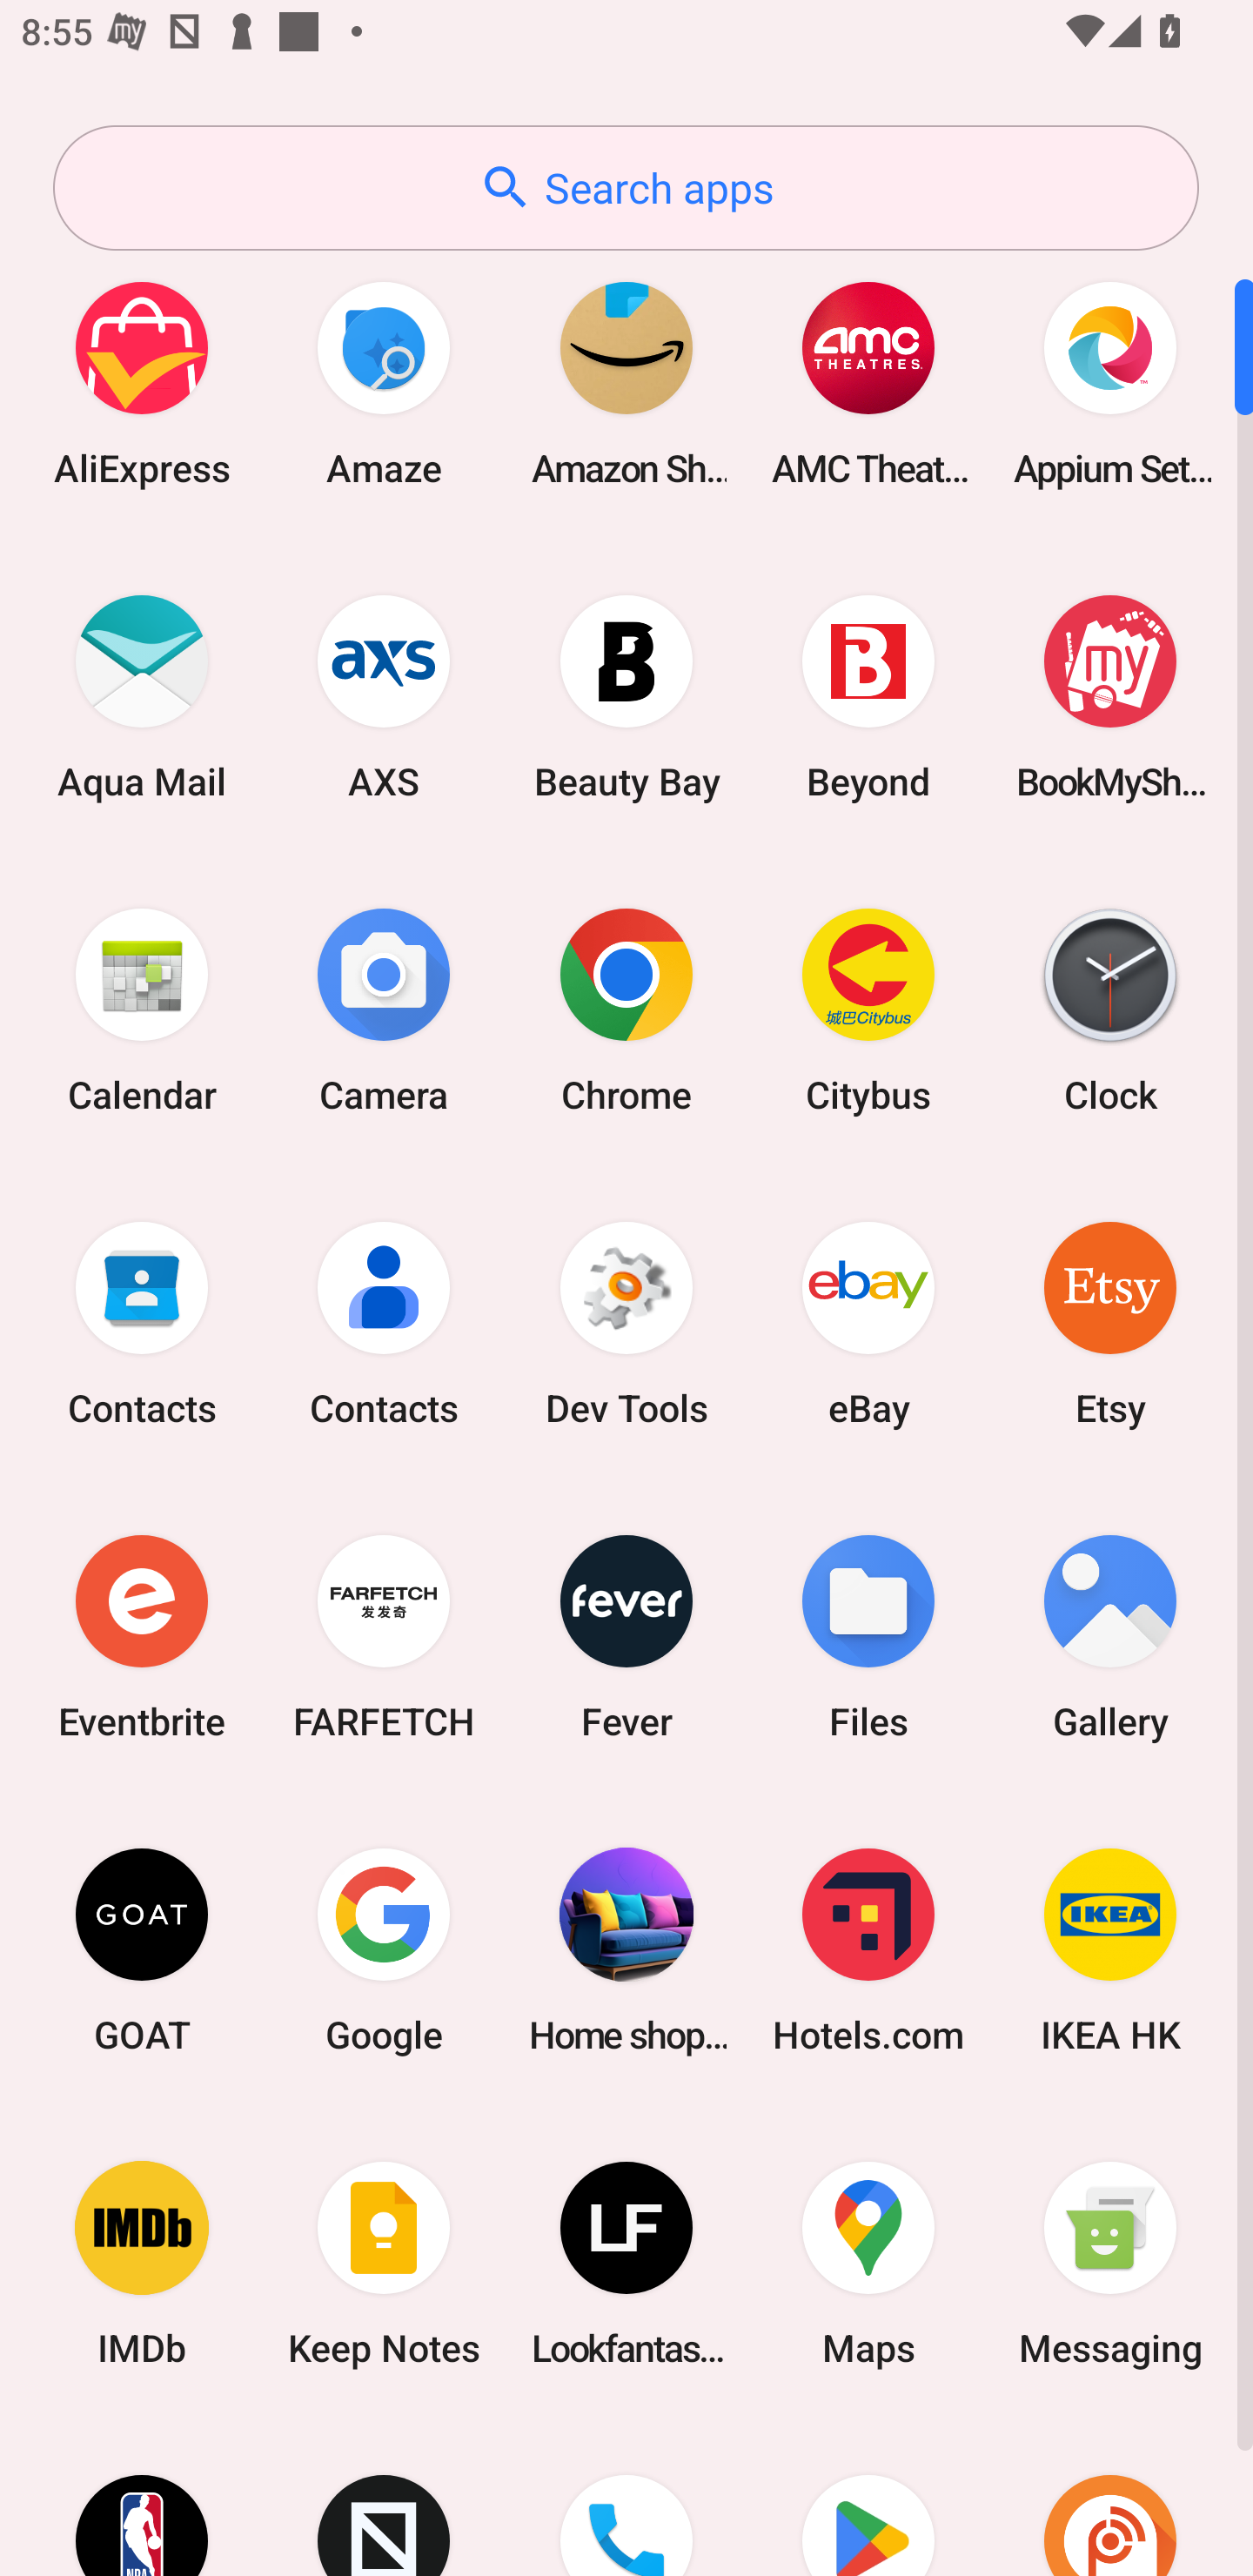 This screenshot has width=1253, height=2576. What do you see at coordinates (626, 383) in the screenshot?
I see `Amazon Shopping` at bounding box center [626, 383].